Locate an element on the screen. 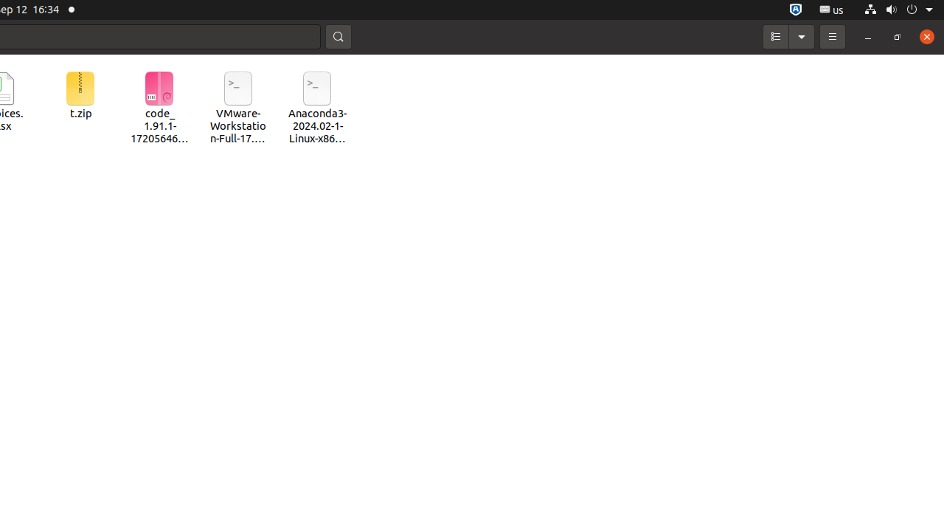 This screenshot has height=531, width=944. Close is located at coordinates (927, 37).